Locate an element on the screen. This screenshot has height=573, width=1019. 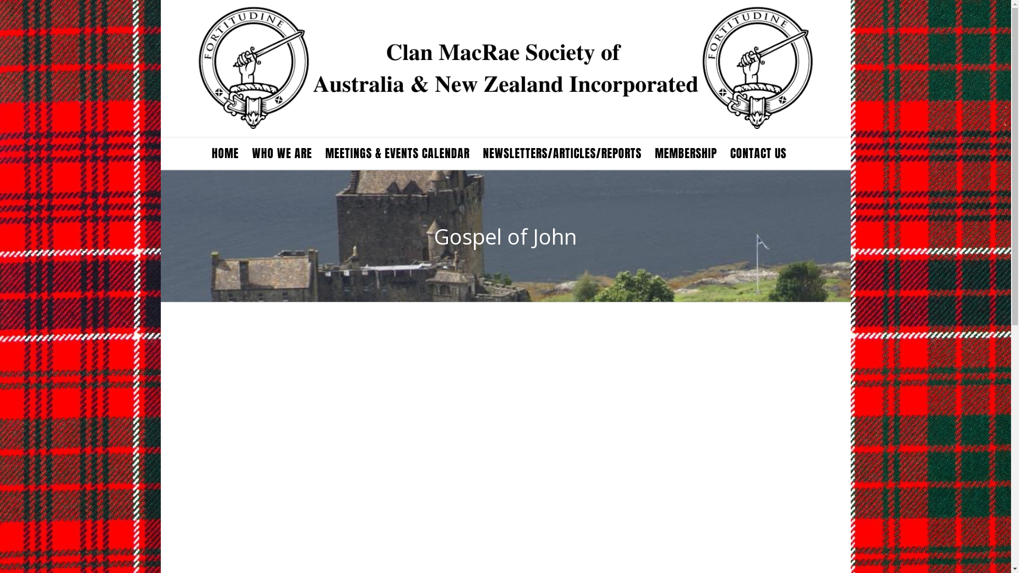
WHO WE ARE is located at coordinates (281, 153).